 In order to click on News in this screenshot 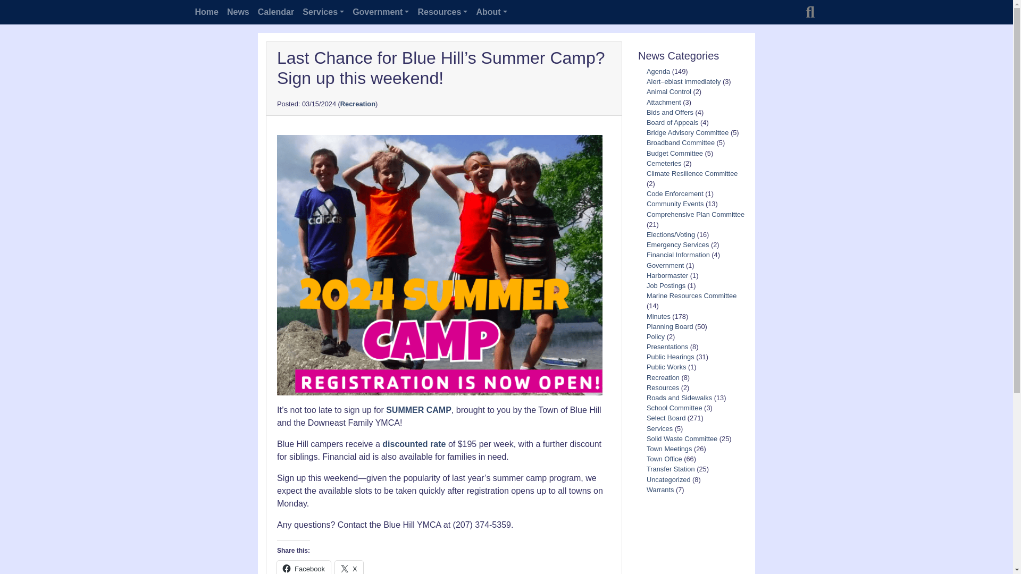, I will do `click(238, 12)`.